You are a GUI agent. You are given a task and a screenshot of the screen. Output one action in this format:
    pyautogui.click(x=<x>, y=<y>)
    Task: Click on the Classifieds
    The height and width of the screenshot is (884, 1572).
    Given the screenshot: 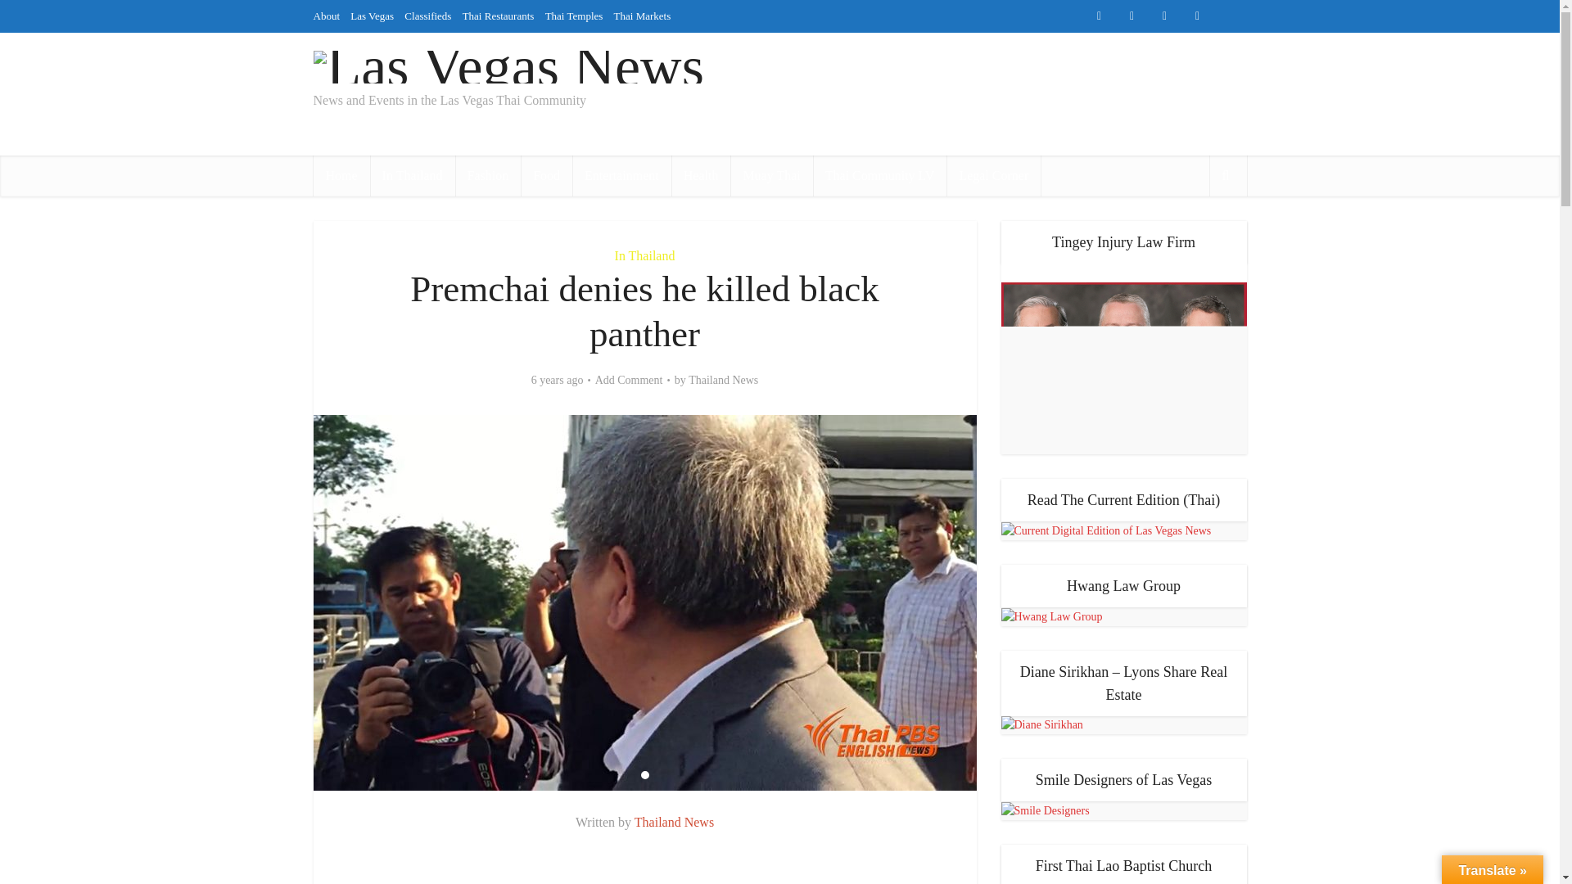 What is the action you would take?
    pyautogui.click(x=427, y=16)
    